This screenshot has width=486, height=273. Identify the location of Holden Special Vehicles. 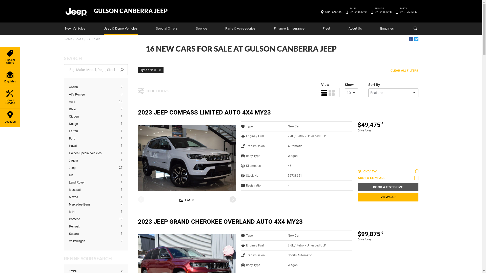
(92, 153).